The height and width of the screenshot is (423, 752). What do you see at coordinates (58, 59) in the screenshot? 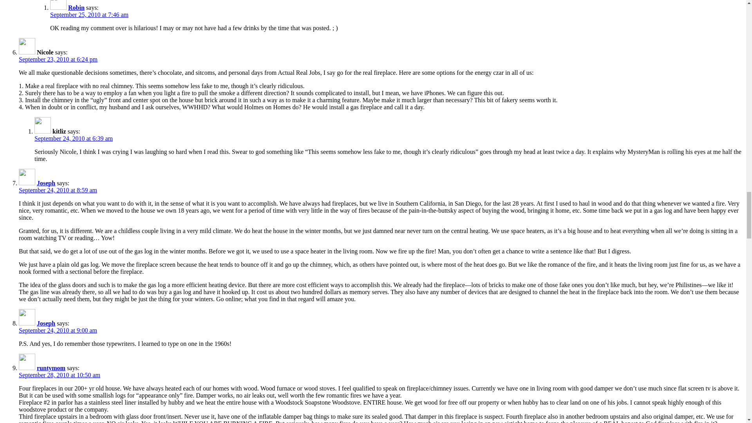
I see `September 23, 2010 at 6:24 pm` at bounding box center [58, 59].